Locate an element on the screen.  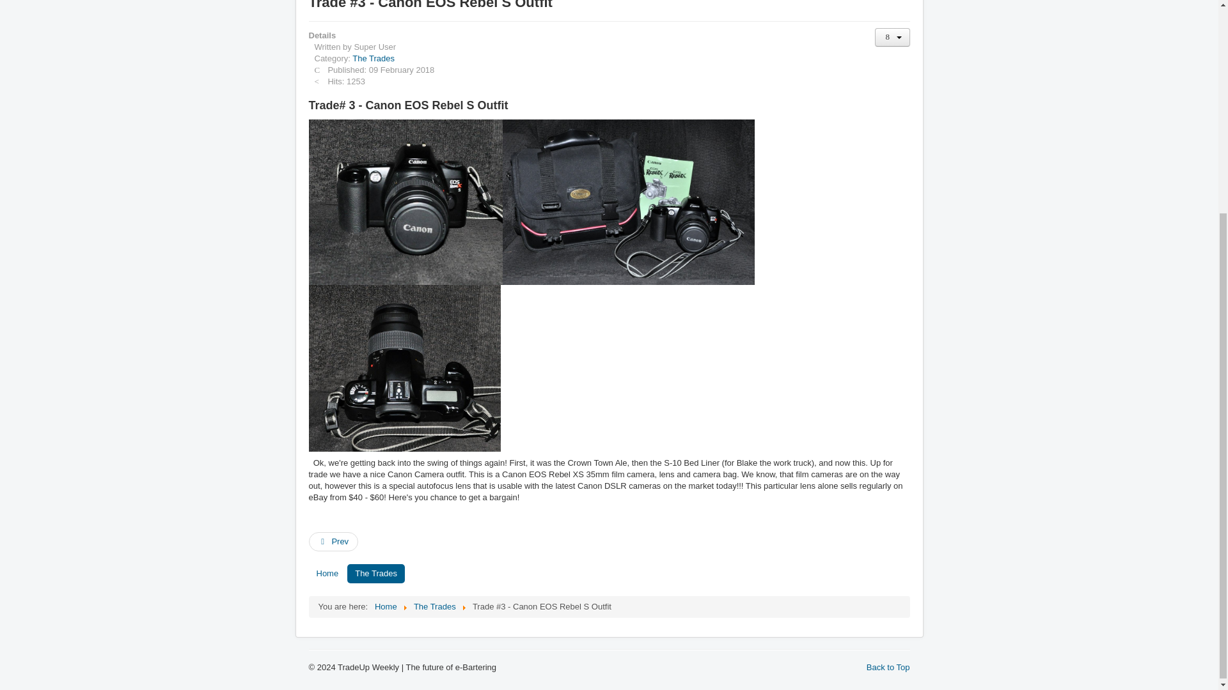
Home is located at coordinates (385, 606).